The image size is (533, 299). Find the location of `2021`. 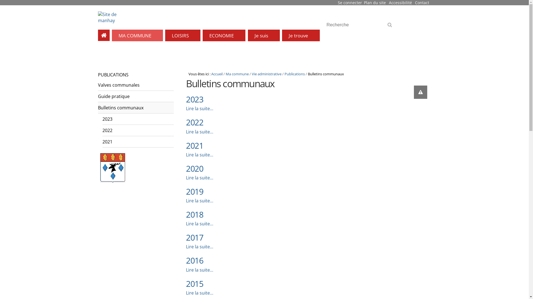

2021 is located at coordinates (195, 146).